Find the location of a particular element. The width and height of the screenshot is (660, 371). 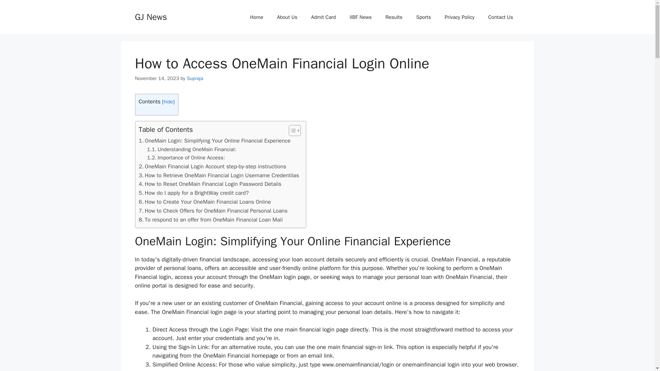

Privacy Policy is located at coordinates (460, 17).